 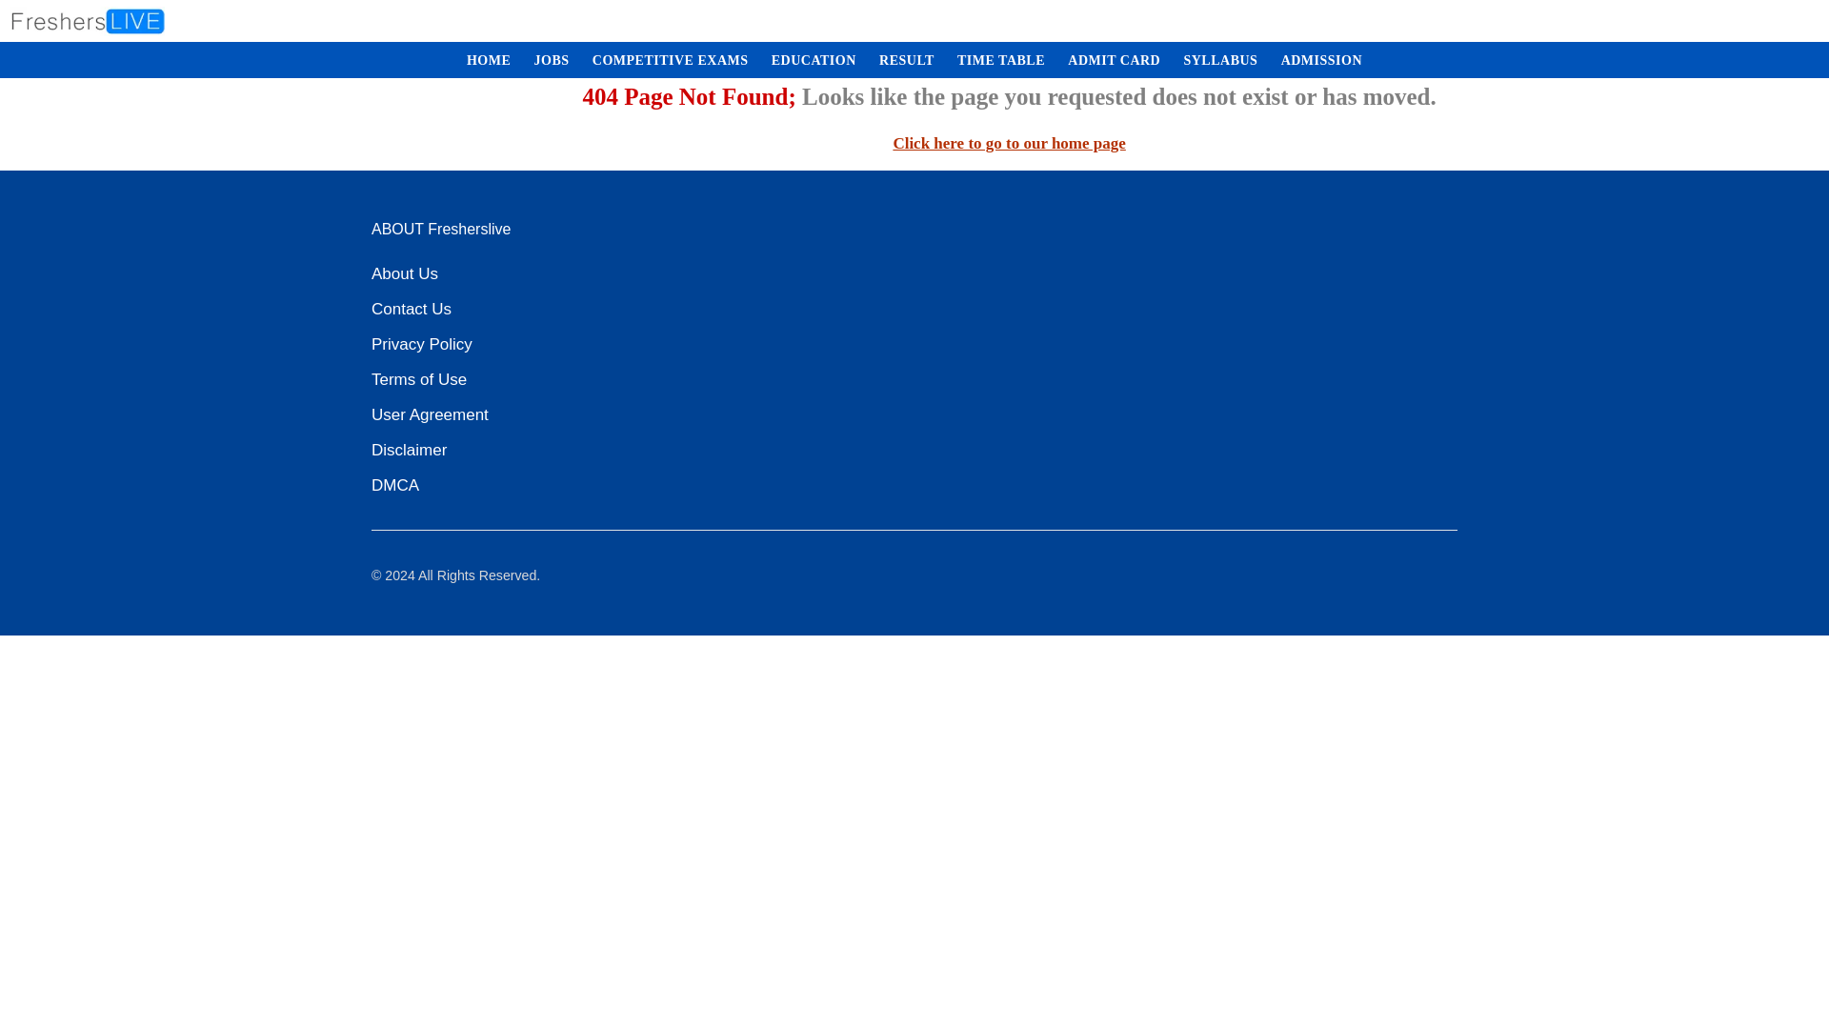 What do you see at coordinates (404, 274) in the screenshot?
I see `About Us` at bounding box center [404, 274].